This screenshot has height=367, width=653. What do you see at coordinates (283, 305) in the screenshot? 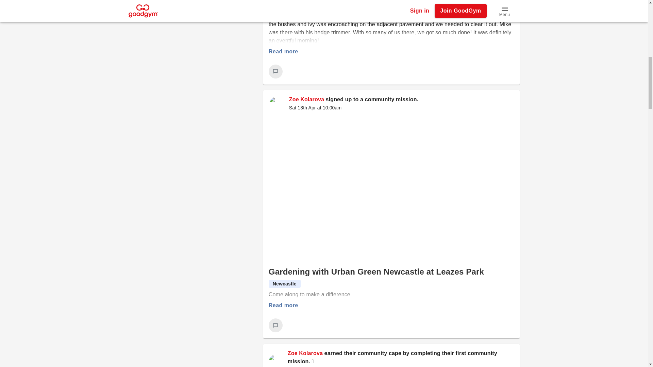
I see `Read more` at bounding box center [283, 305].